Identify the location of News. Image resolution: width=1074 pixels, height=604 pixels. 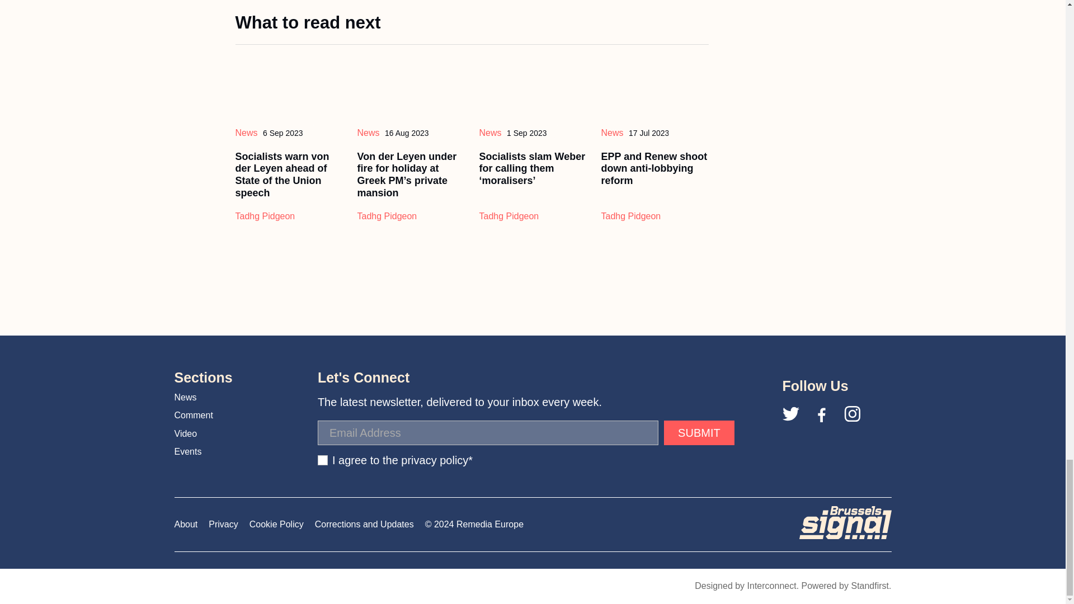
(368, 133).